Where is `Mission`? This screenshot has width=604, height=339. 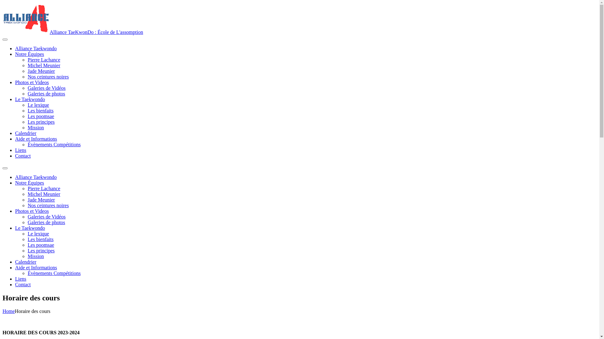
Mission is located at coordinates (36, 256).